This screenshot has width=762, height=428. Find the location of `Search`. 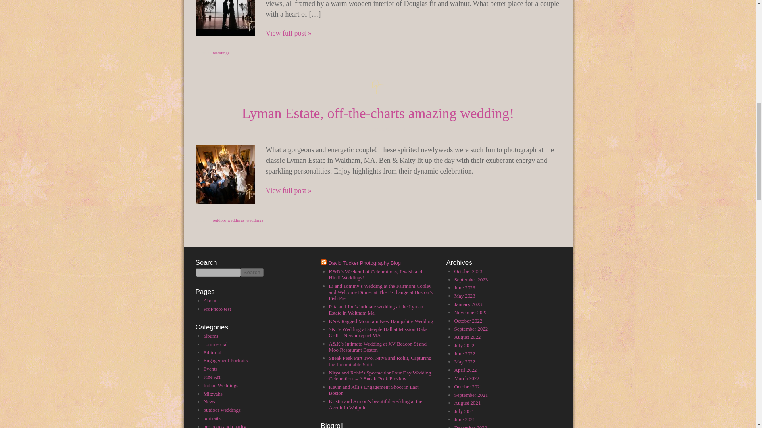

Search is located at coordinates (252, 272).